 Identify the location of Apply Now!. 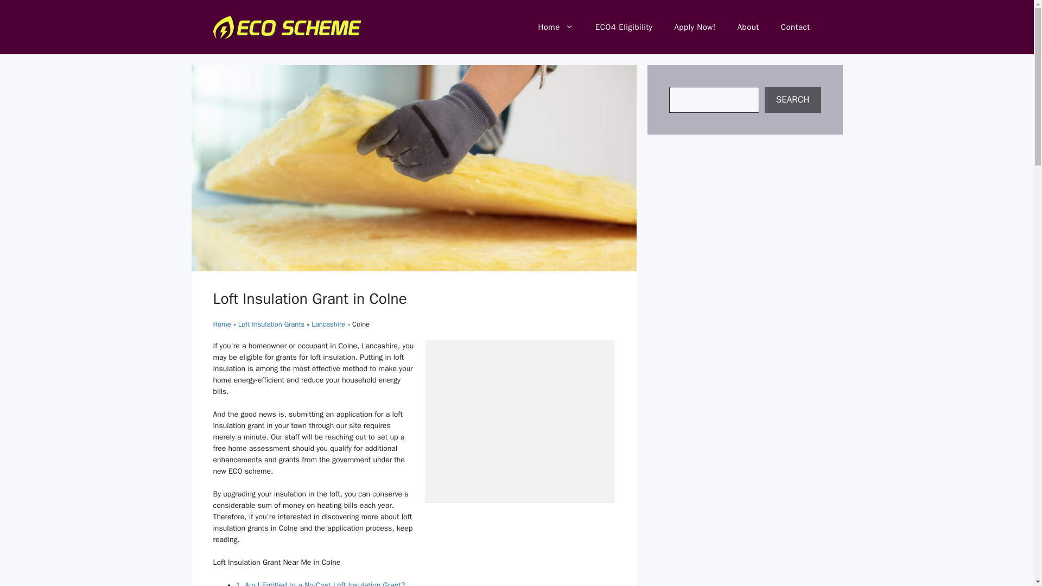
(695, 27).